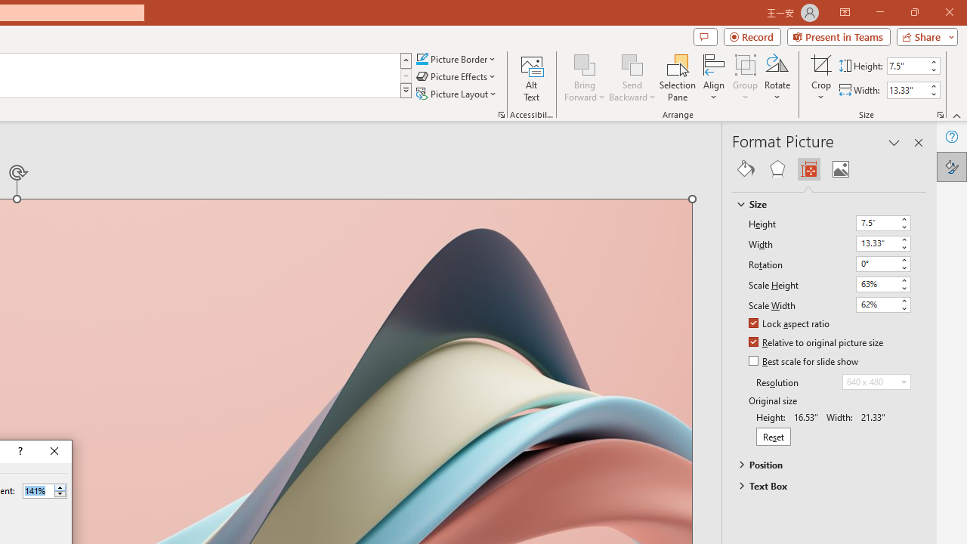  I want to click on Width, so click(876, 243).